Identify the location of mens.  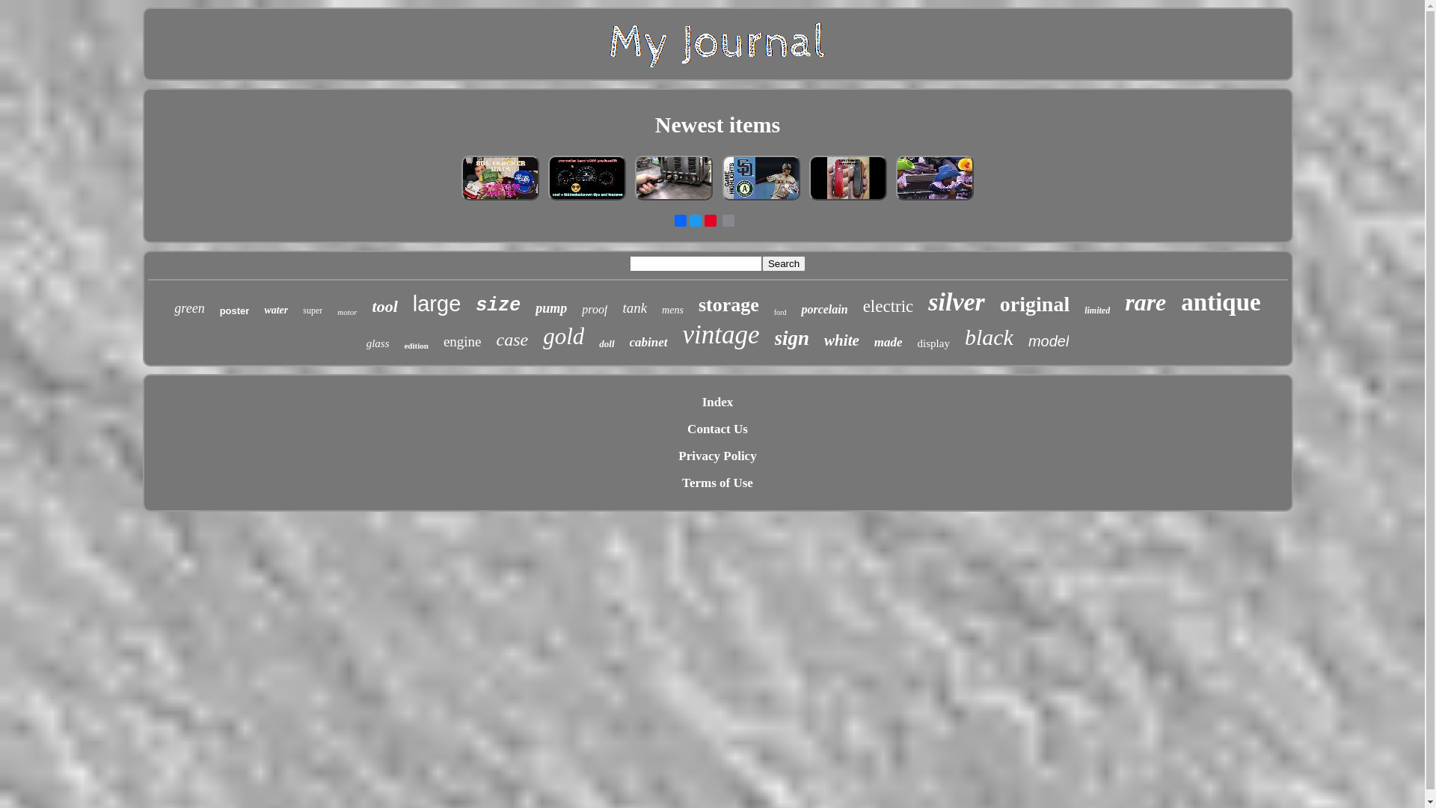
(673, 310).